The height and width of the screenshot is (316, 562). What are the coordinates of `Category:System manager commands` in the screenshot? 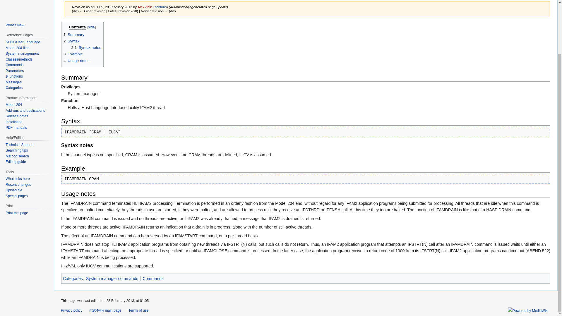 It's located at (112, 279).